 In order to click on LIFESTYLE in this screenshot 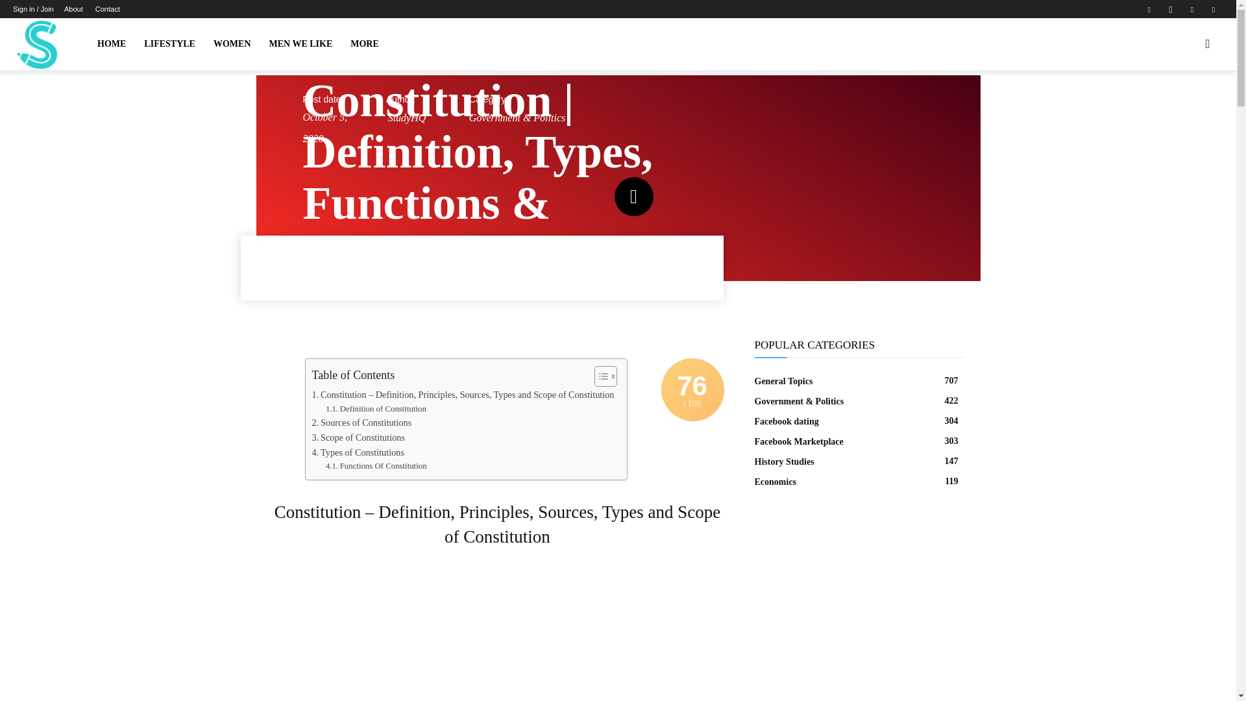, I will do `click(169, 44)`.